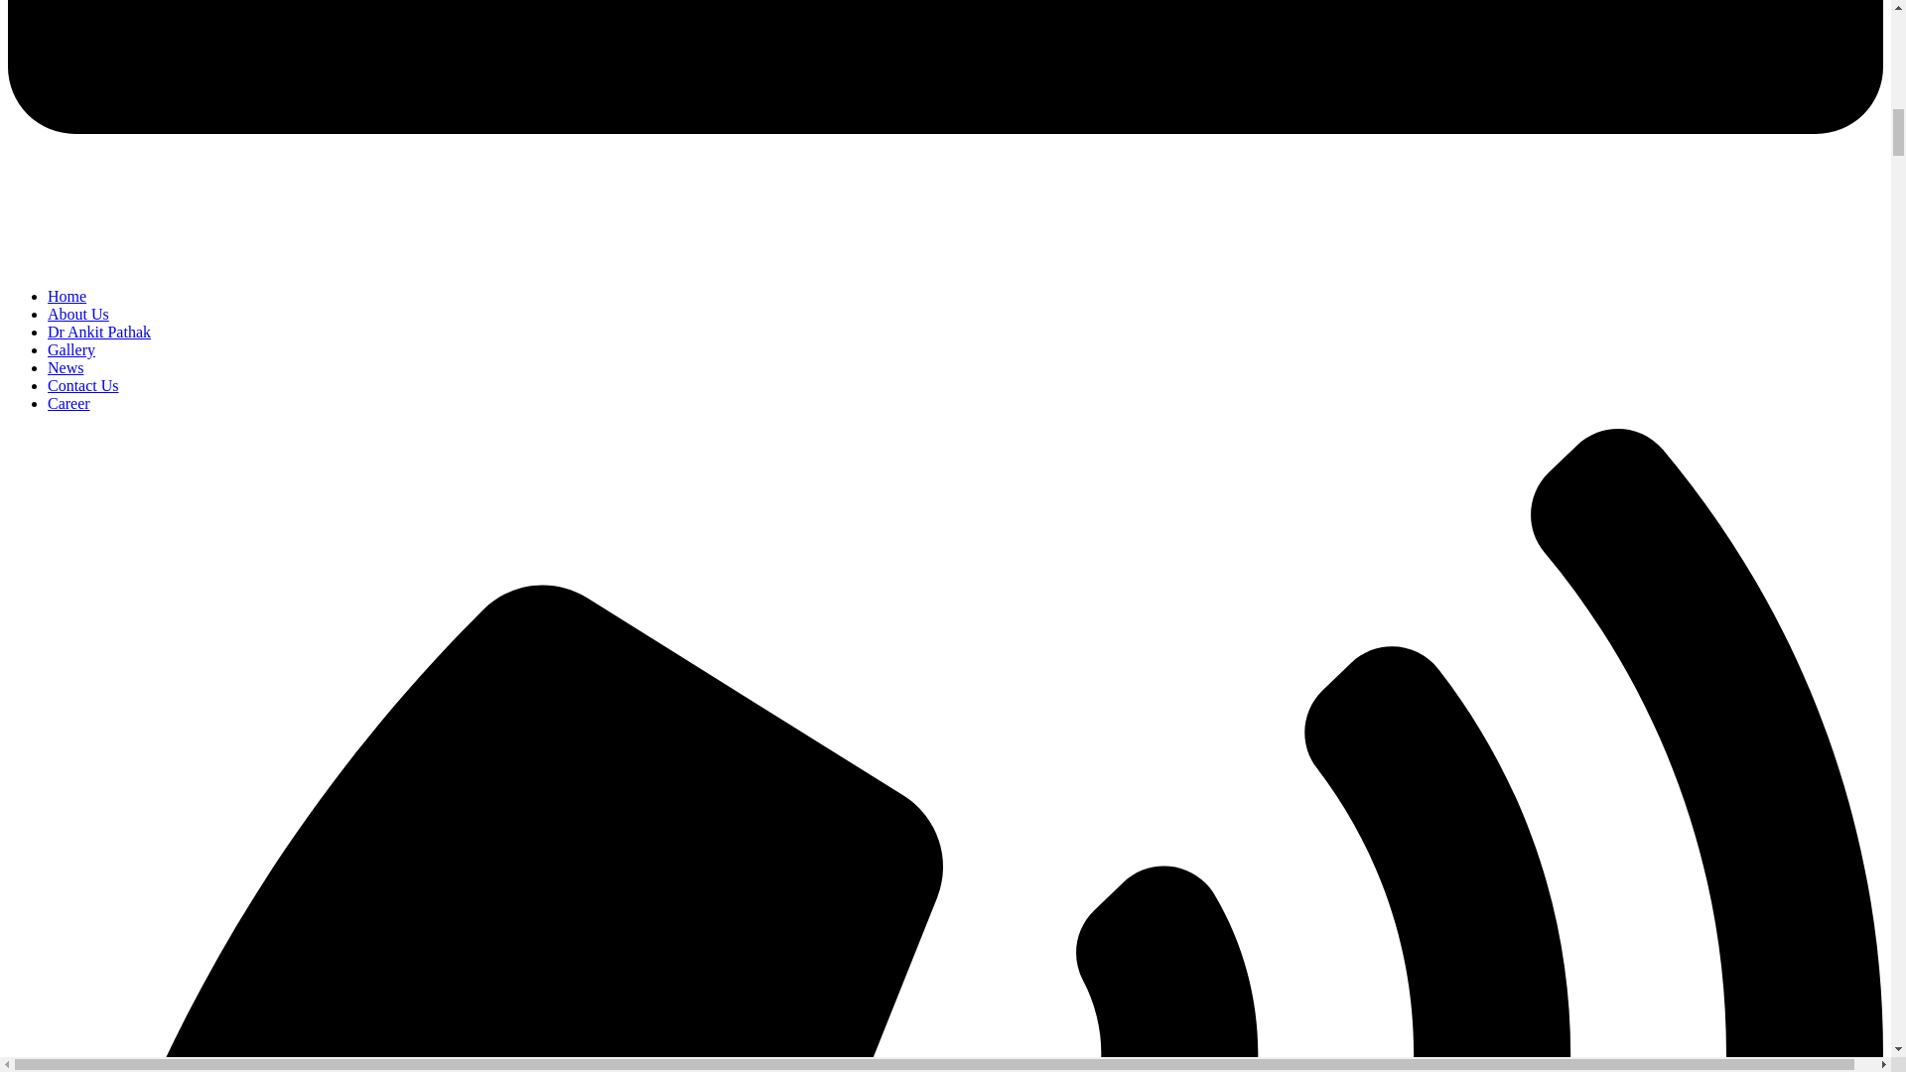  What do you see at coordinates (99, 332) in the screenshot?
I see `Dr Ankit Pathak` at bounding box center [99, 332].